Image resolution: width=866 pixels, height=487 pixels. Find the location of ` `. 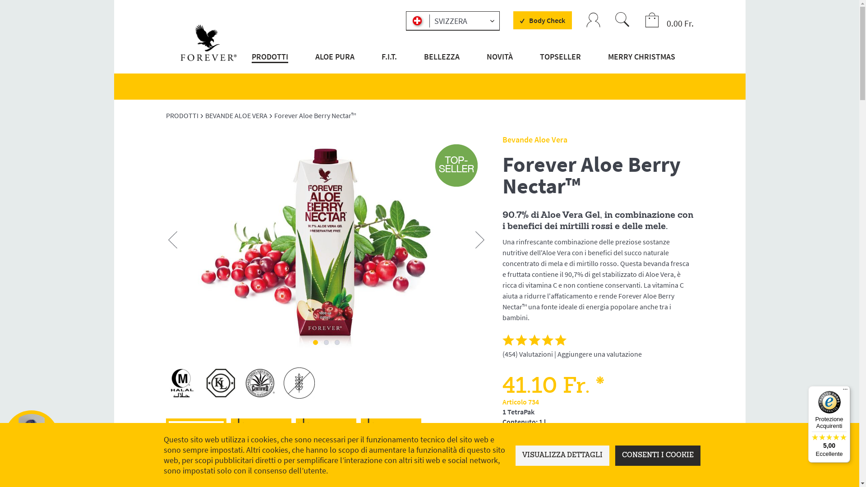

  is located at coordinates (316, 343).